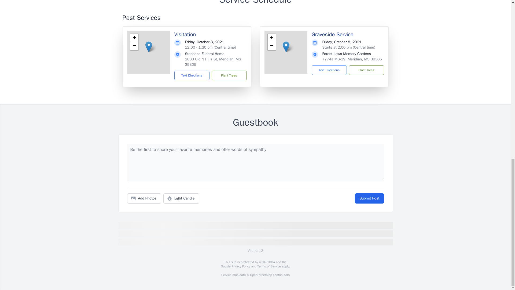  What do you see at coordinates (269, 266) in the screenshot?
I see `Terms of Service` at bounding box center [269, 266].